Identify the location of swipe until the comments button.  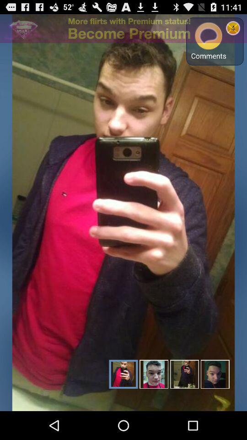
(209, 41).